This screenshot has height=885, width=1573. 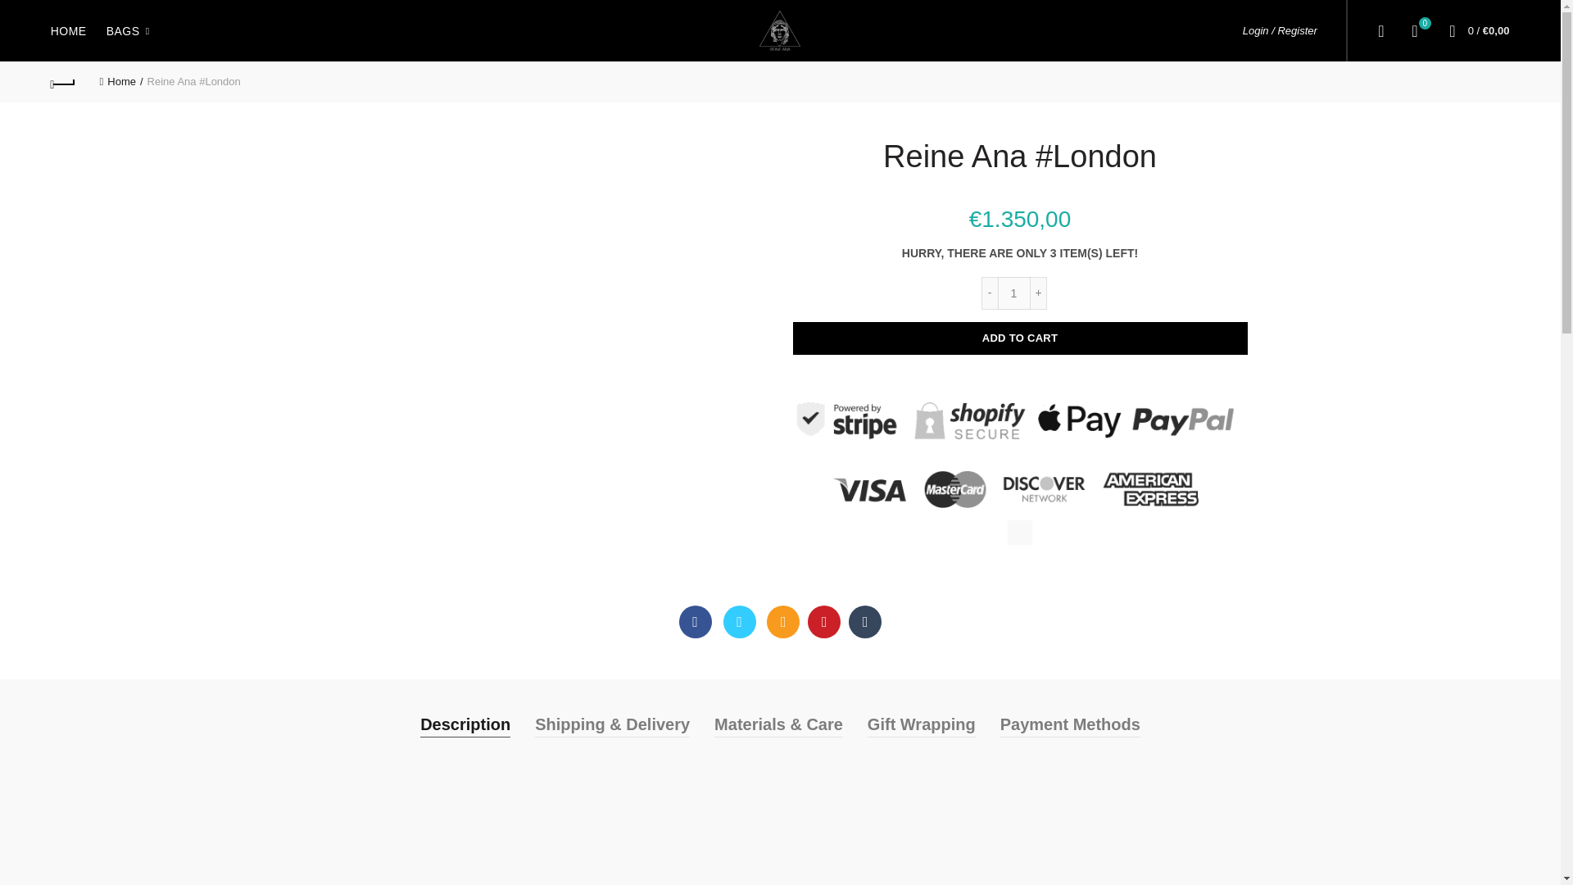 What do you see at coordinates (783, 621) in the screenshot?
I see `Email` at bounding box center [783, 621].